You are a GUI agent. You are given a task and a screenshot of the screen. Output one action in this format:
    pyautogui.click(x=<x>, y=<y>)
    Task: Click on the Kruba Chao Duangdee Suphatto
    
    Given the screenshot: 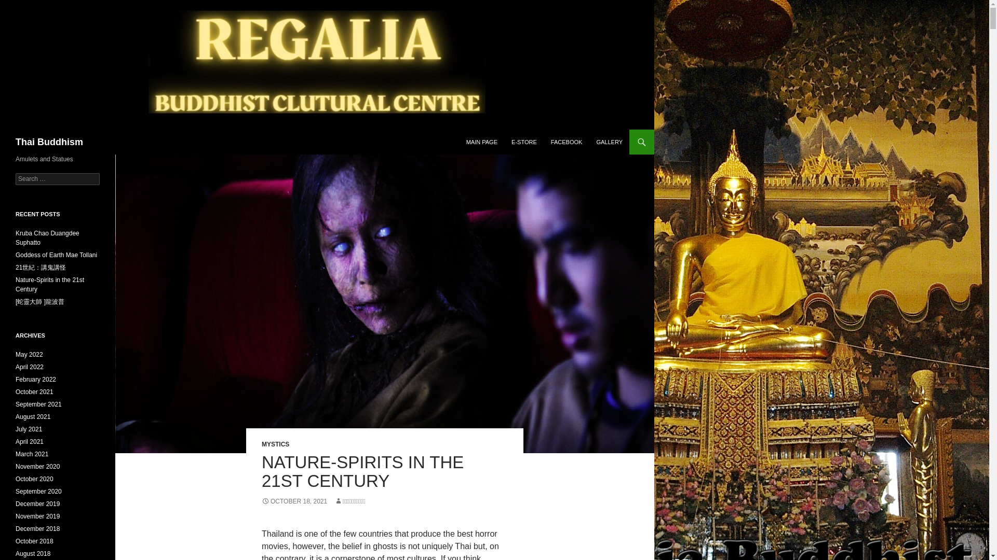 What is the action you would take?
    pyautogui.click(x=48, y=237)
    